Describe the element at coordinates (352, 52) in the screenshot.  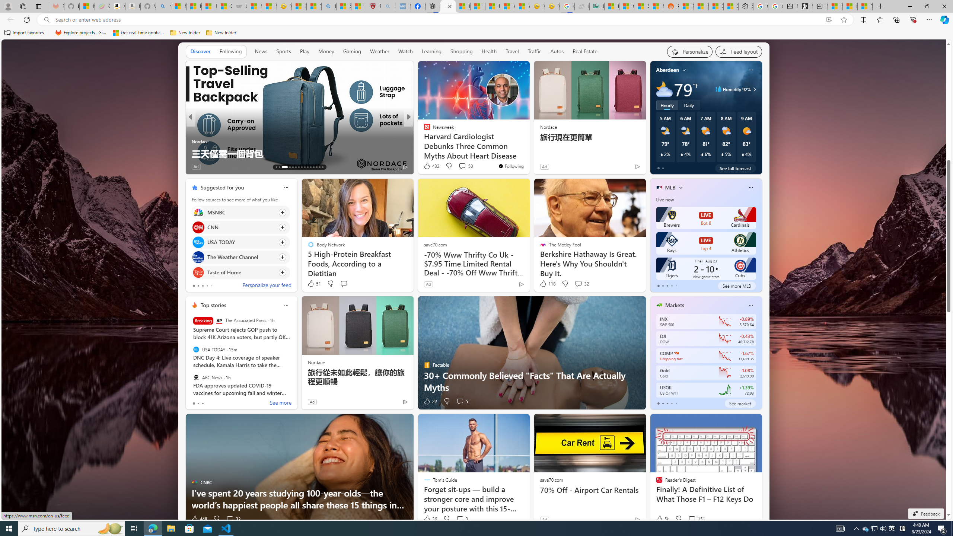
I see `Gaming` at that location.